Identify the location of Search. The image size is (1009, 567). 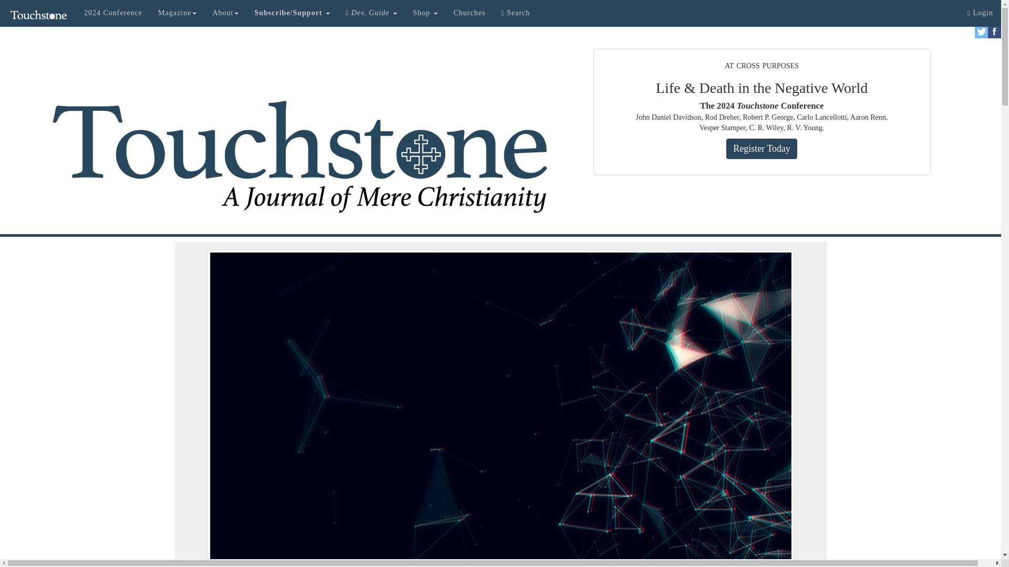
(515, 13).